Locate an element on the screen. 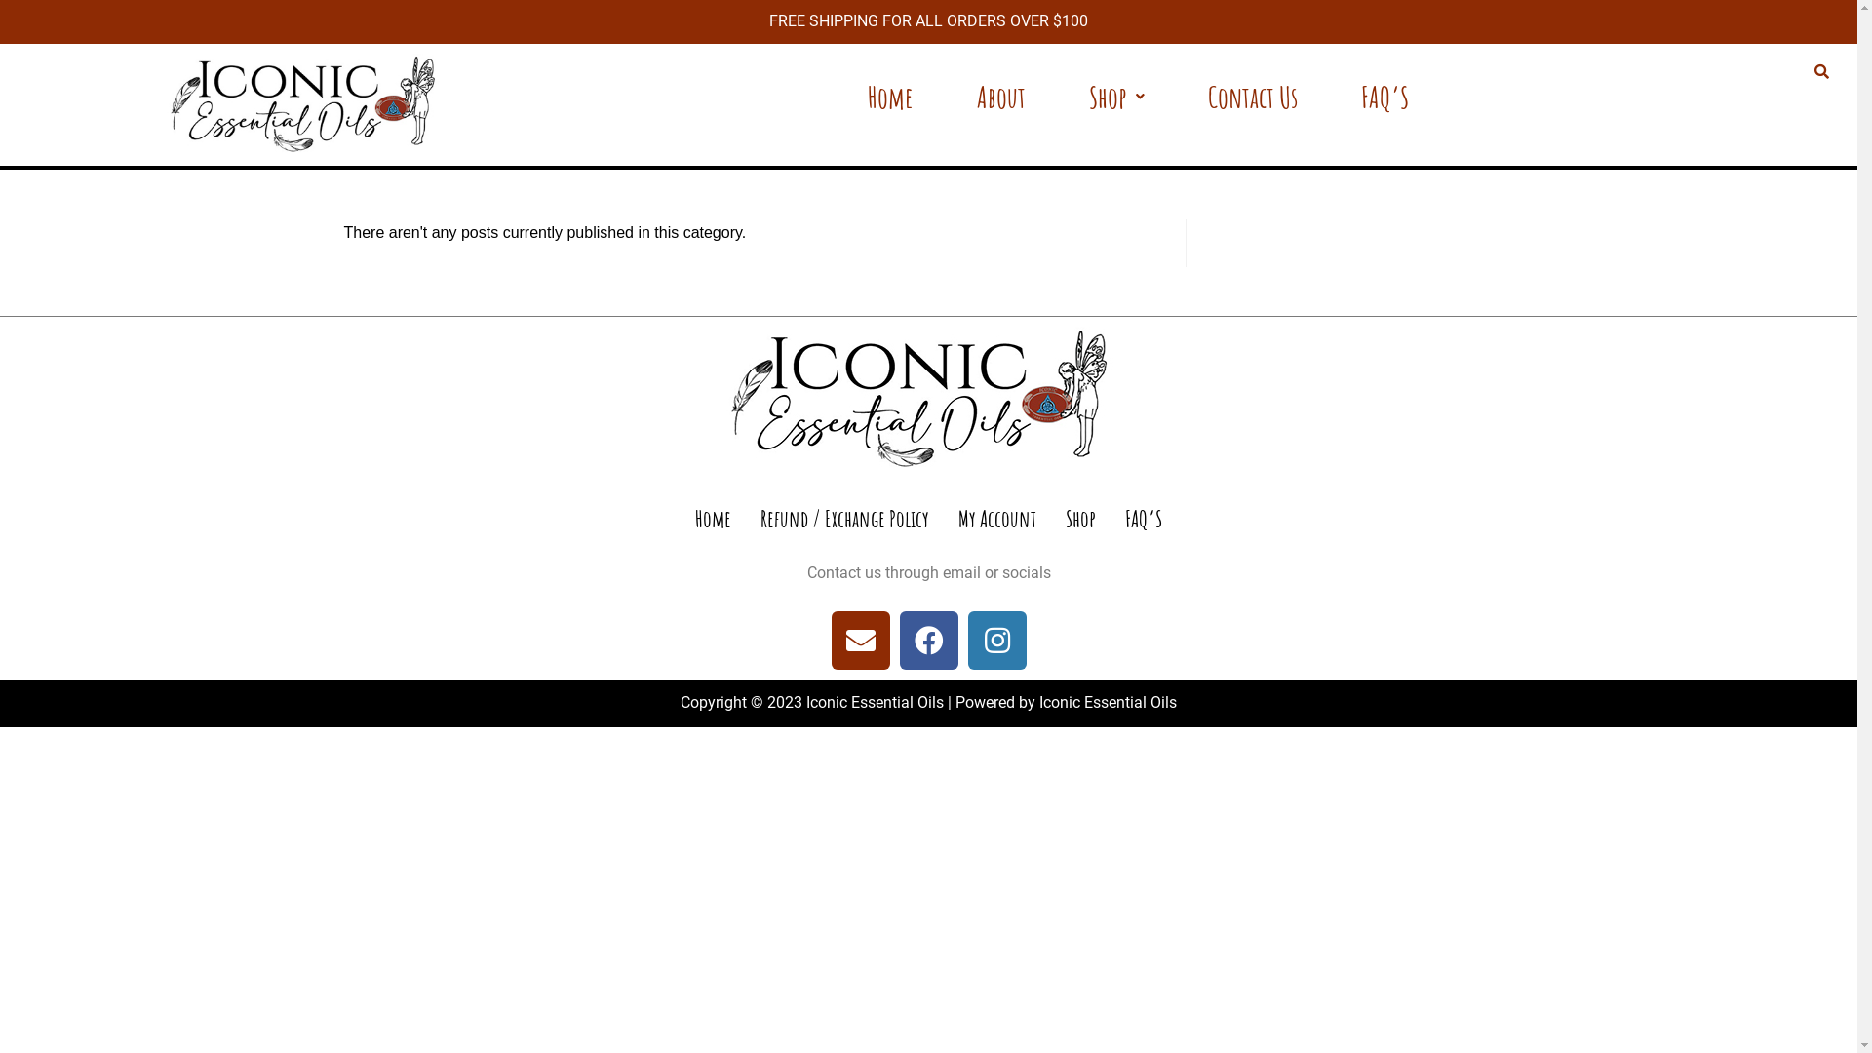 This screenshot has height=1053, width=1872. Refund / Exchange Policy is located at coordinates (844, 519).